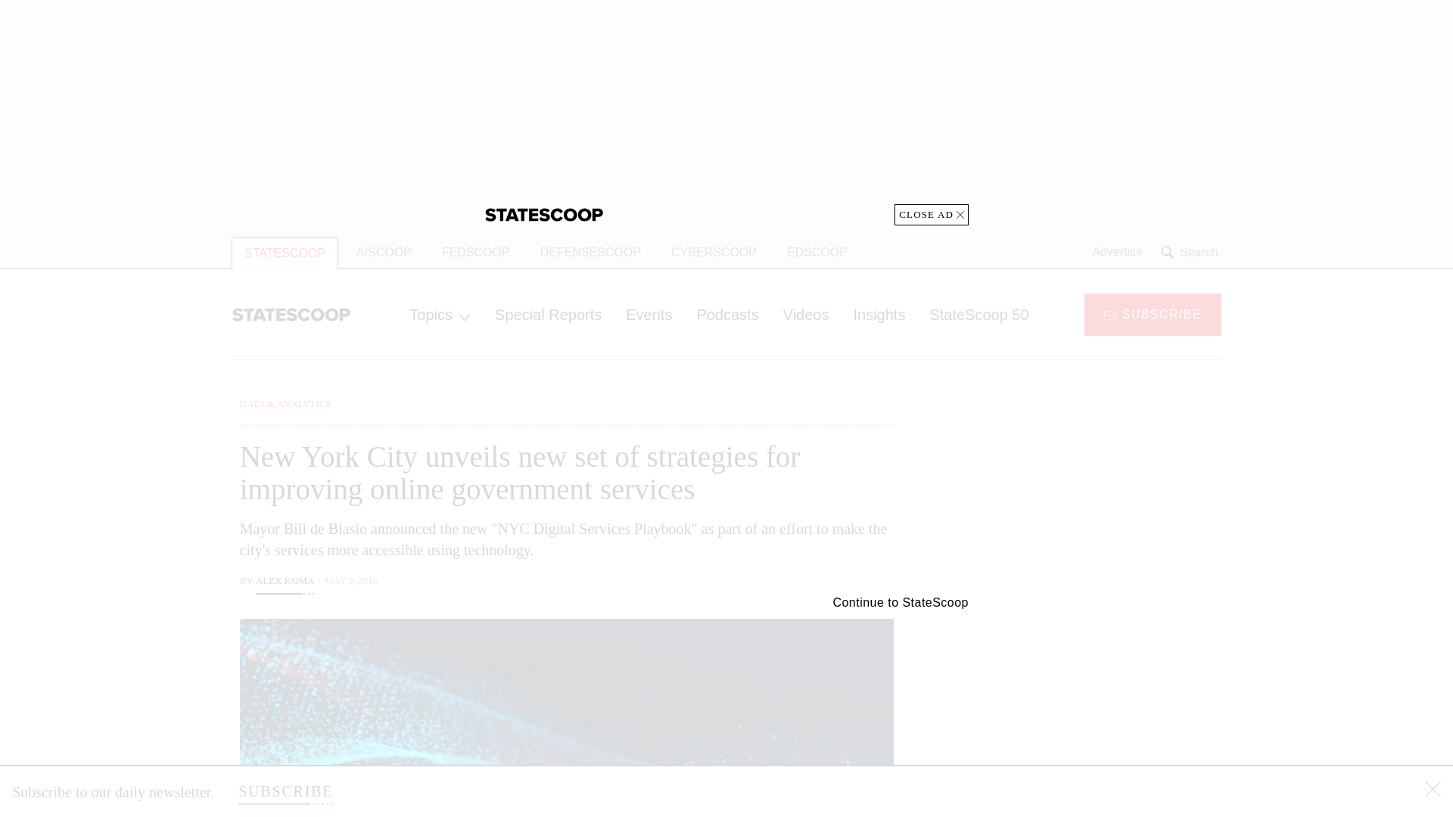 This screenshot has width=1453, height=817. What do you see at coordinates (978, 314) in the screenshot?
I see `StateScoop 50` at bounding box center [978, 314].